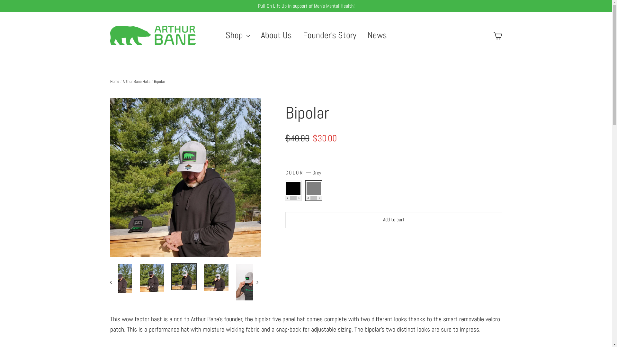 The width and height of the screenshot is (617, 347). I want to click on News, so click(377, 35).